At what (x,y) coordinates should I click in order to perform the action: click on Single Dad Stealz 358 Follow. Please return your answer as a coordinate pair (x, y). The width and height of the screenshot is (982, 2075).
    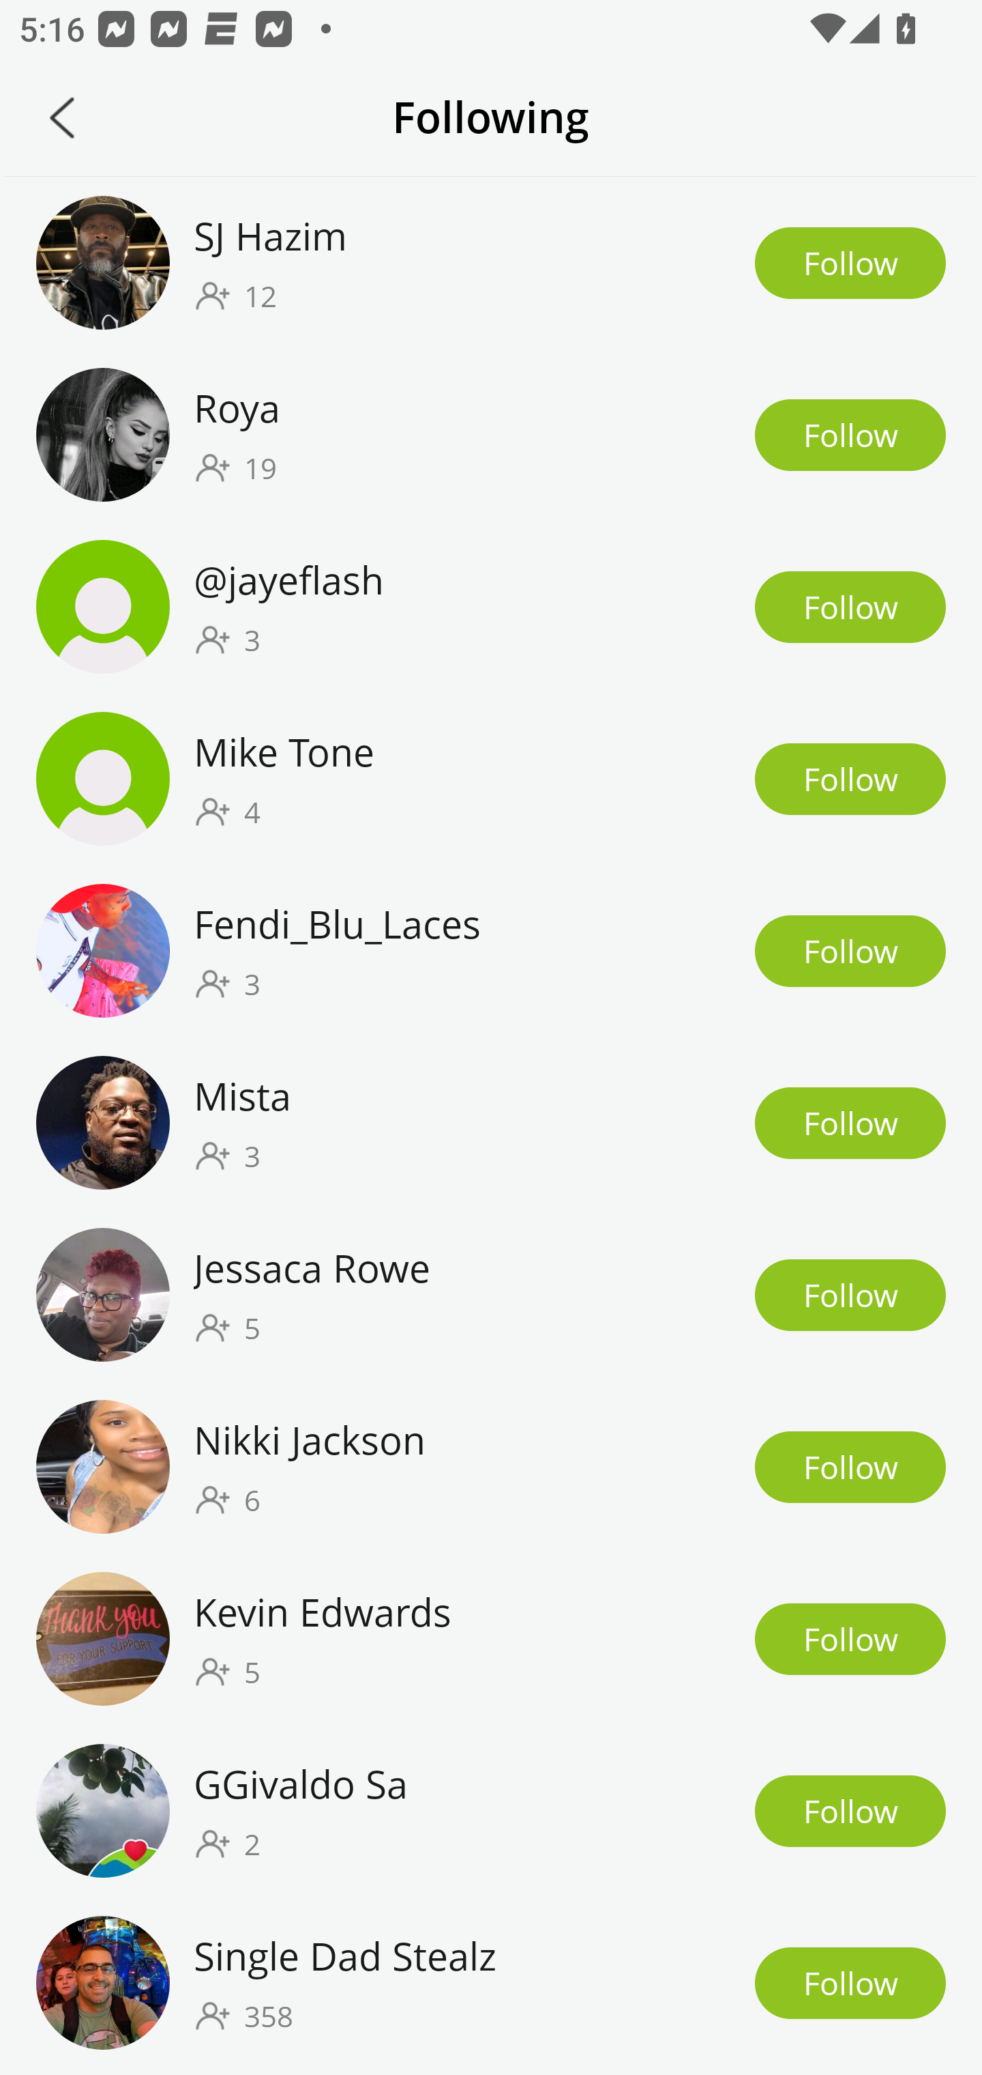
    Looking at the image, I should click on (491, 1982).